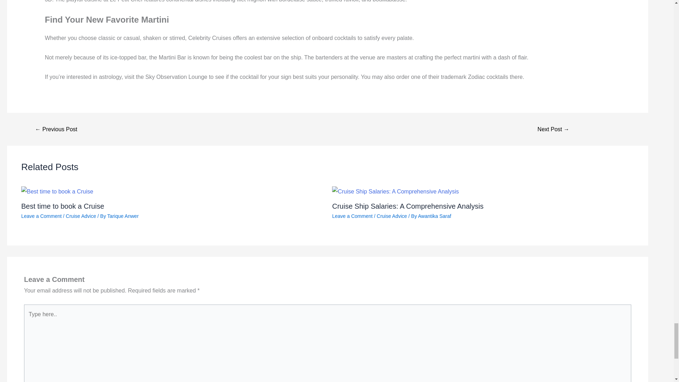 The height and width of the screenshot is (382, 679). Describe the element at coordinates (435, 216) in the screenshot. I see `View all posts by Awantika Saraf` at that location.